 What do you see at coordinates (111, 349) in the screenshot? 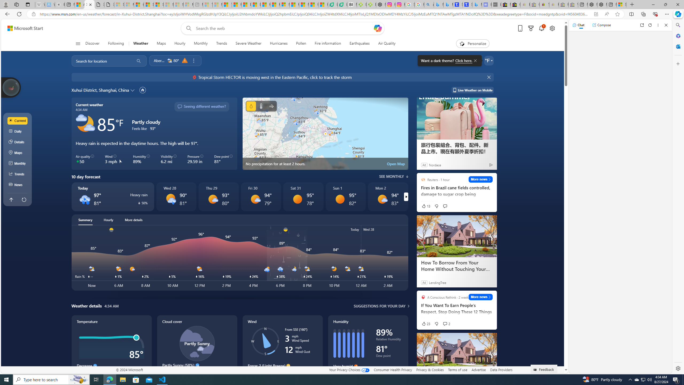
I see `Temperature` at bounding box center [111, 349].